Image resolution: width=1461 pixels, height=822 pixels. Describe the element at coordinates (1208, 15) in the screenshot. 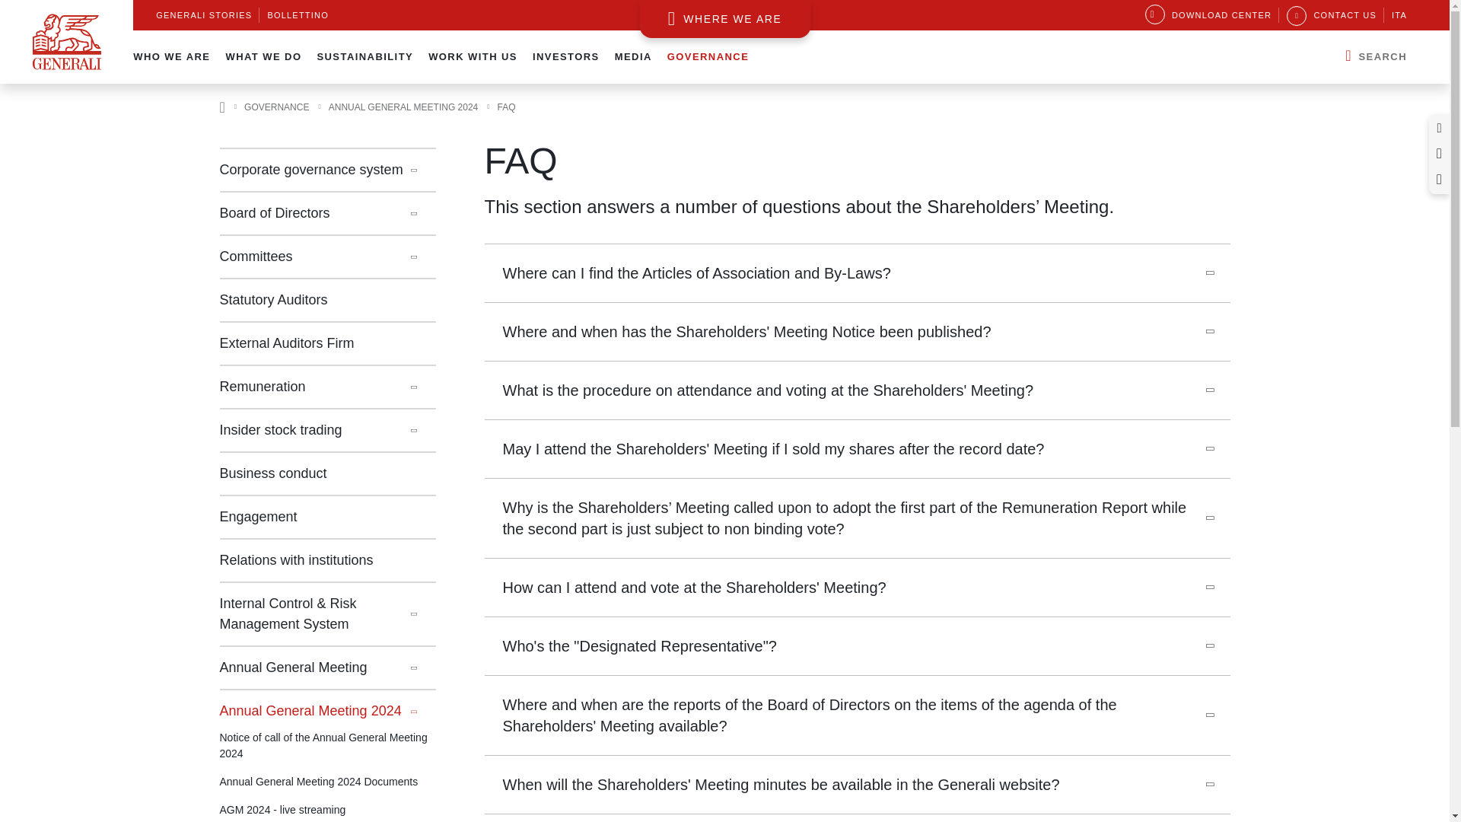

I see `DOWNLOAD CENTER` at that location.